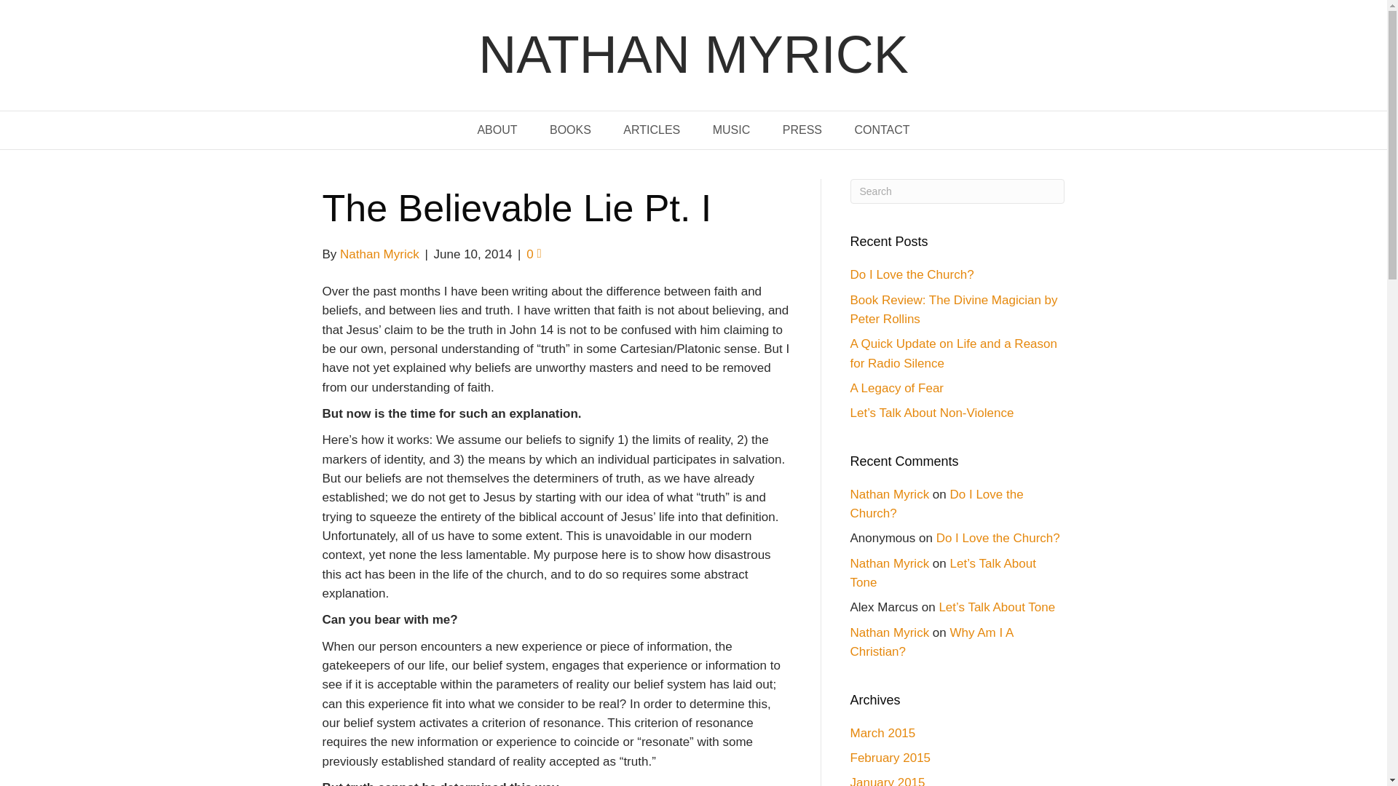  What do you see at coordinates (534, 254) in the screenshot?
I see `0` at bounding box center [534, 254].